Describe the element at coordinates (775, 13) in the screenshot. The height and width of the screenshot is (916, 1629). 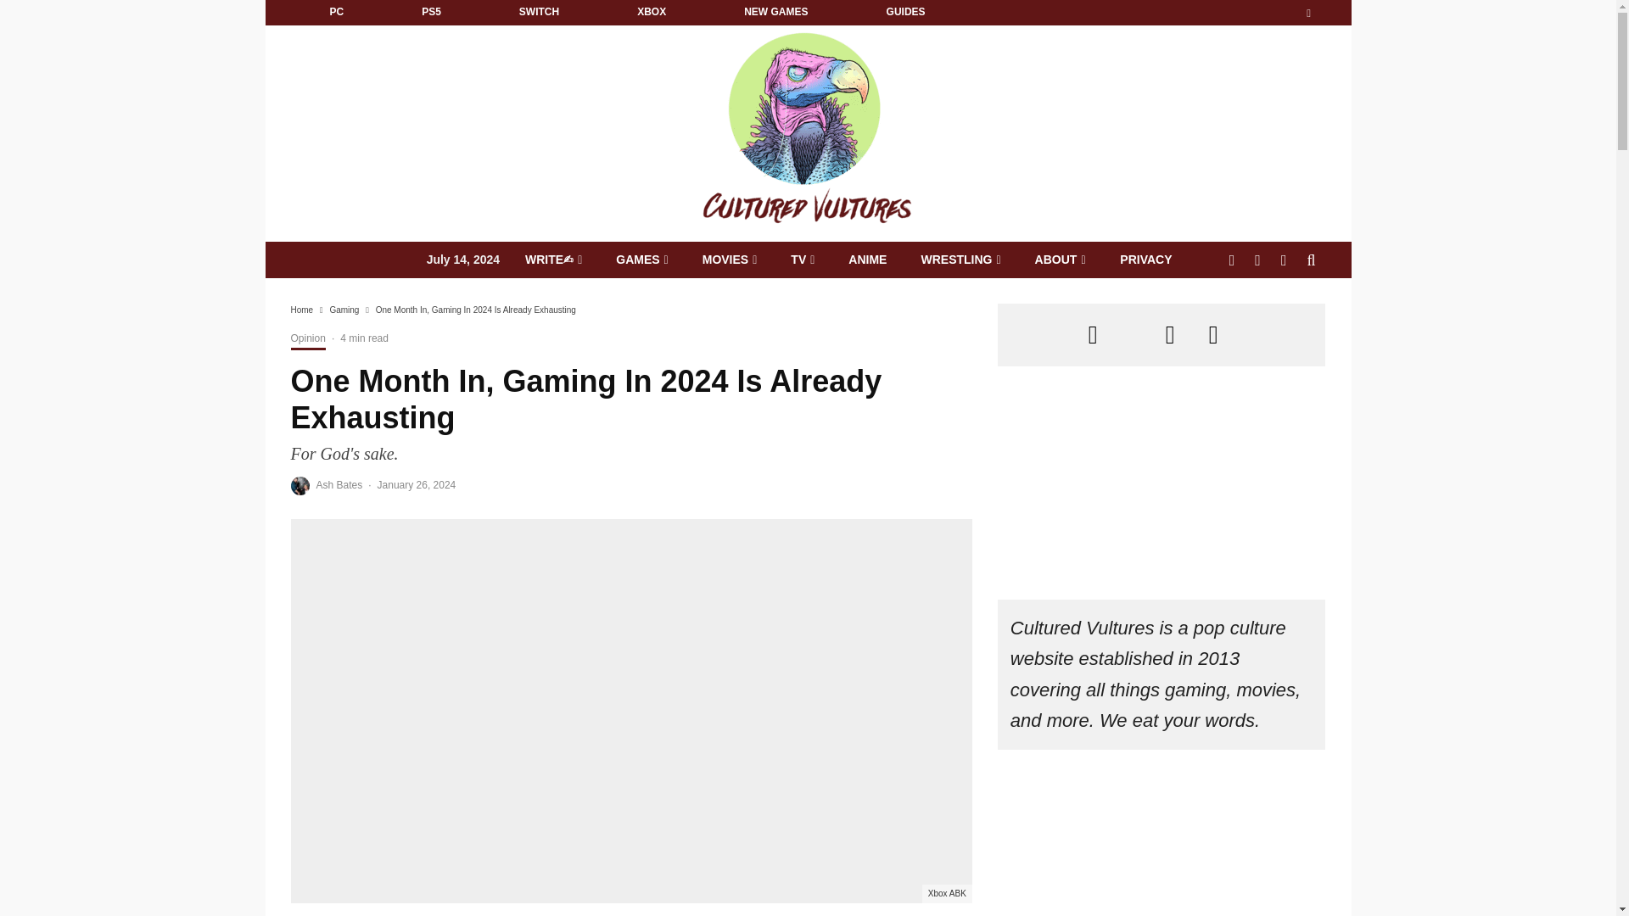
I see `New Games Coming Out` at that location.